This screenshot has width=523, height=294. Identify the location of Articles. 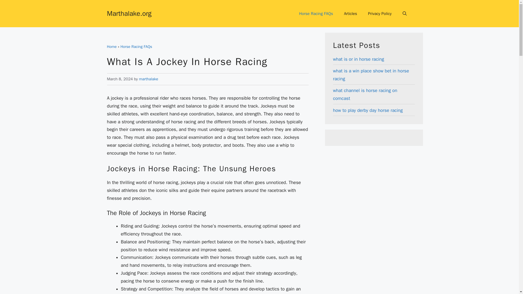
(350, 14).